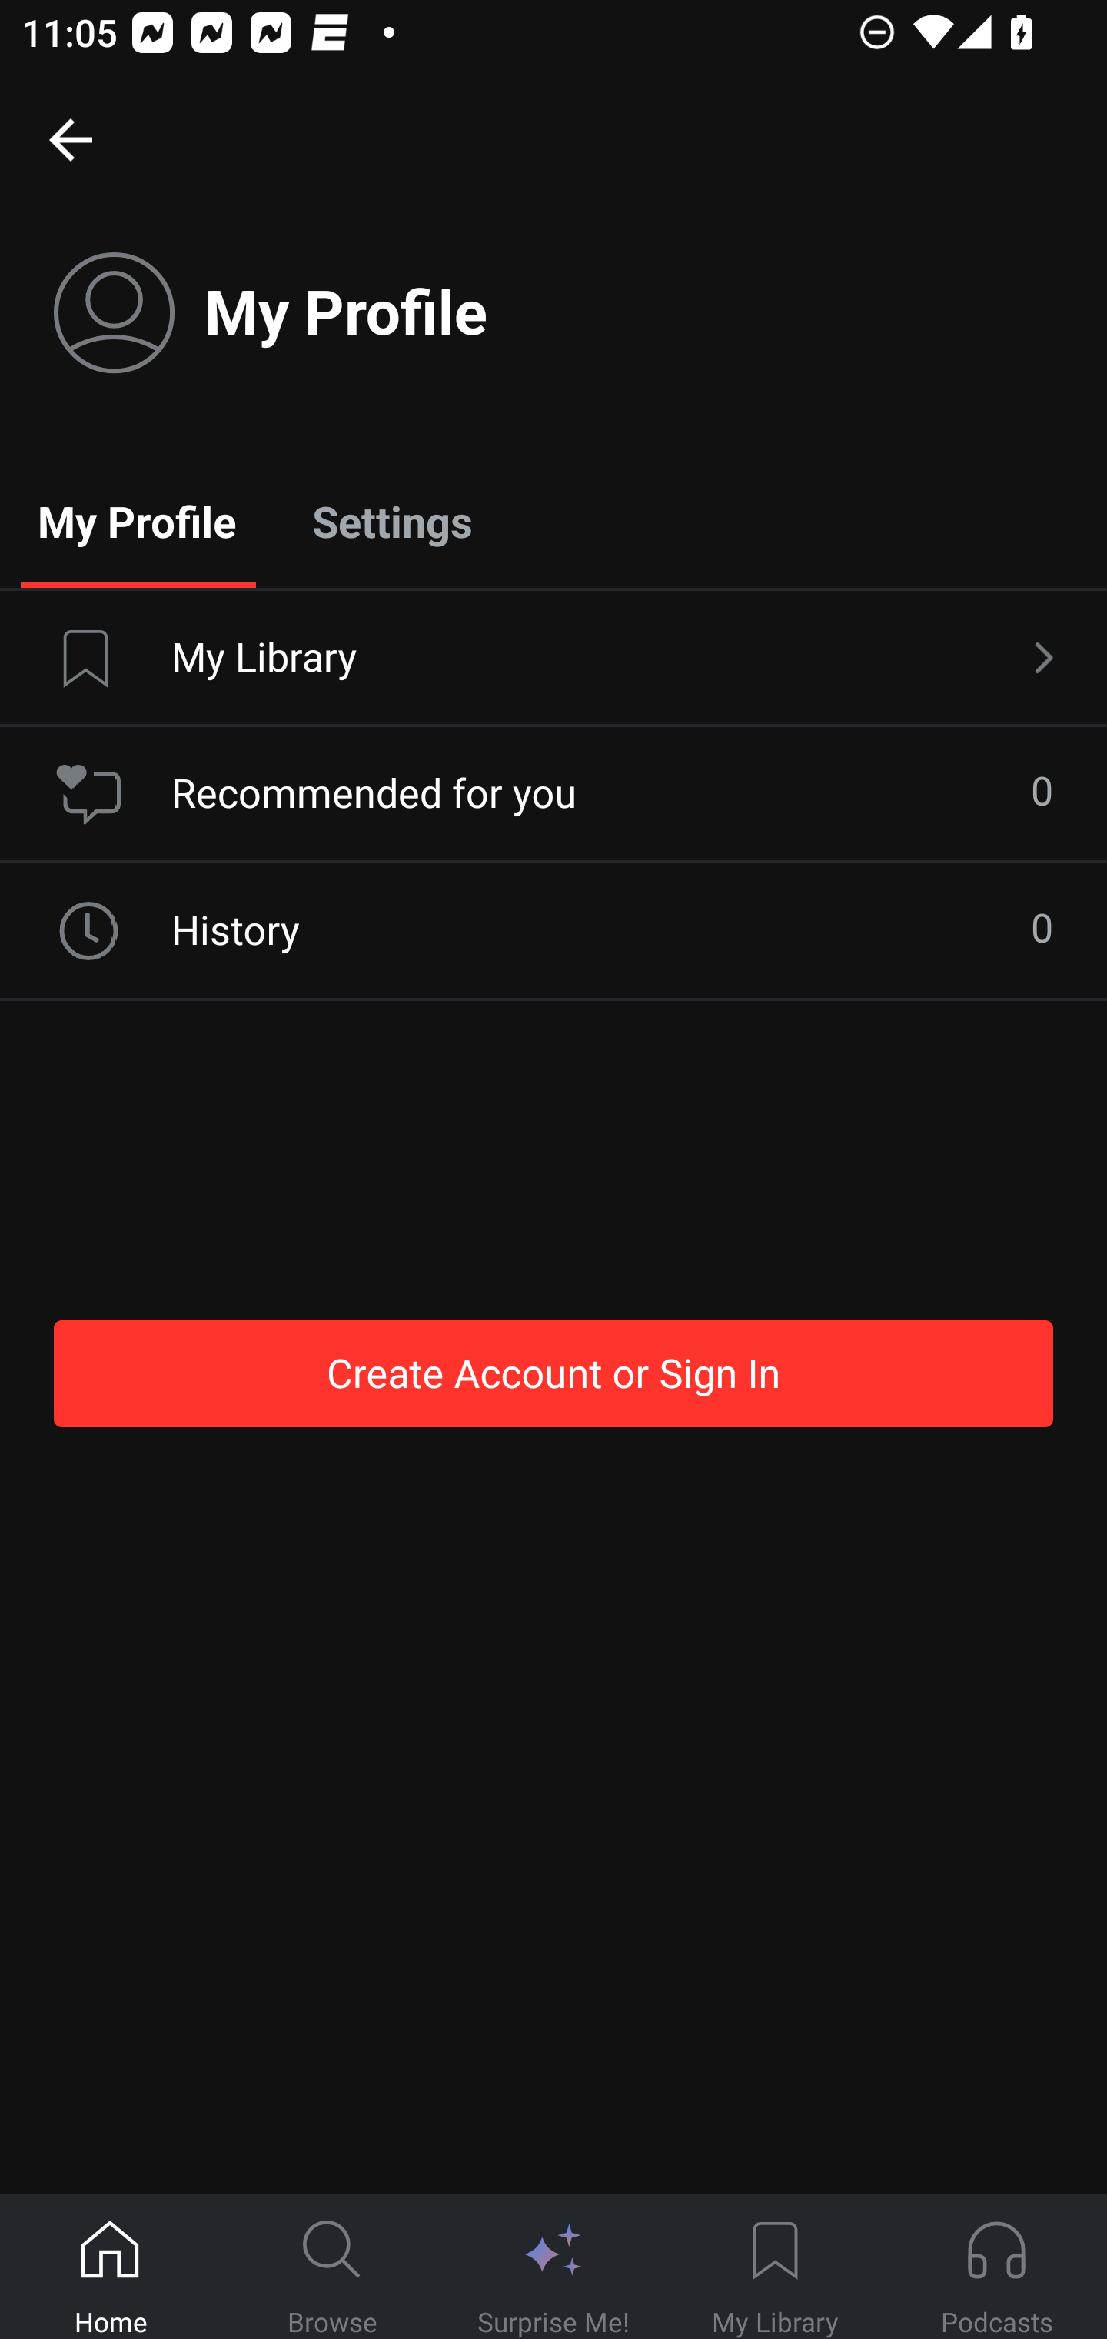  Describe the element at coordinates (137, 520) in the screenshot. I see `My Profile` at that location.